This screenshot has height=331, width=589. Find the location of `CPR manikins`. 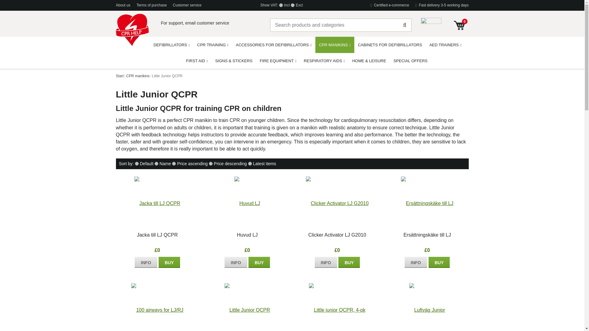

CPR manikins is located at coordinates (137, 76).